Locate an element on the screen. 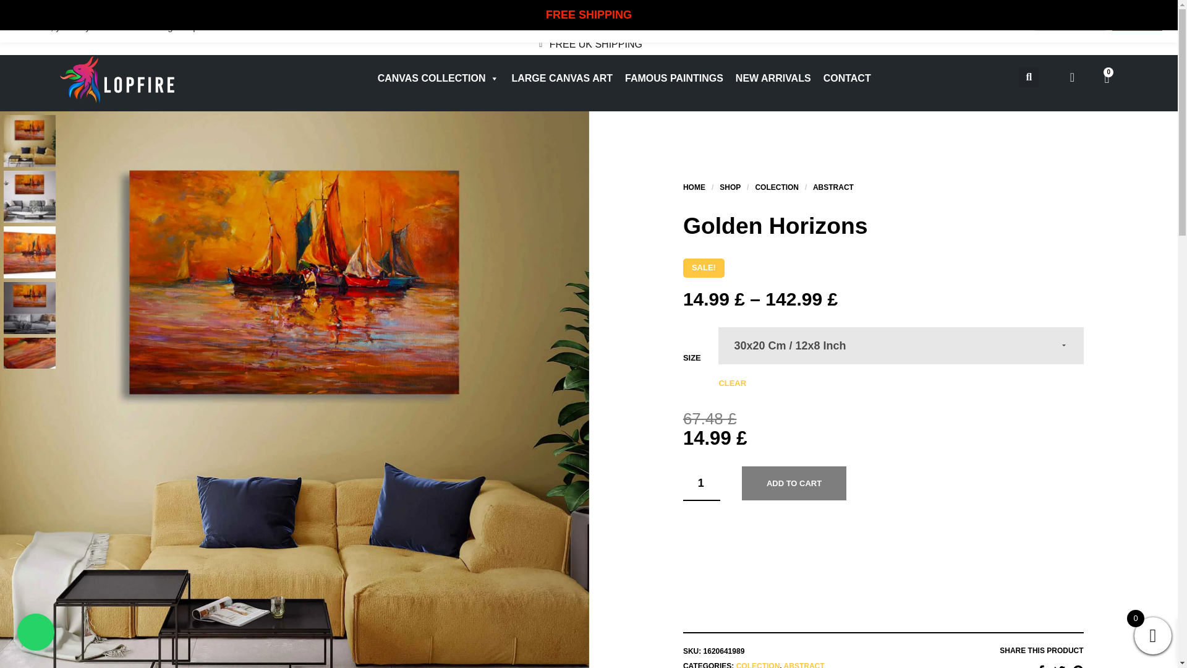 The width and height of the screenshot is (1187, 668). PayPal is located at coordinates (883, 544).